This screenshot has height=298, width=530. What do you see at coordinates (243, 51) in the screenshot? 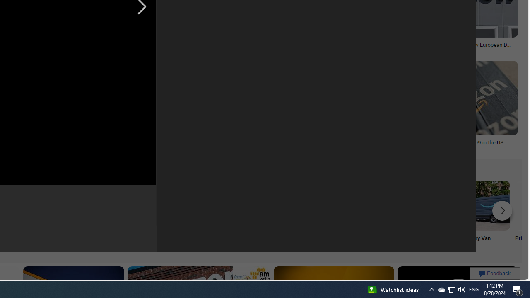
I see `The Verge` at bounding box center [243, 51].